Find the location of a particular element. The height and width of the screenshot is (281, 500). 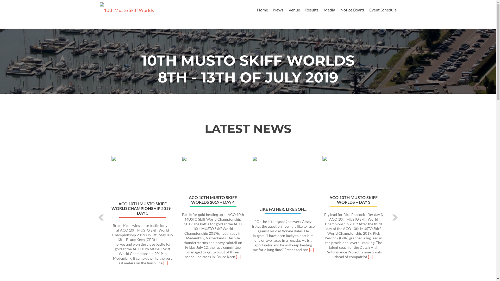

Media is located at coordinates (329, 10).